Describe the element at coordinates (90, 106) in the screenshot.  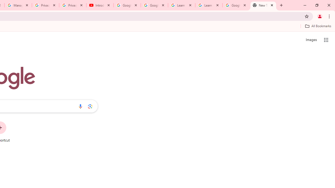
I see `Search by image` at that location.